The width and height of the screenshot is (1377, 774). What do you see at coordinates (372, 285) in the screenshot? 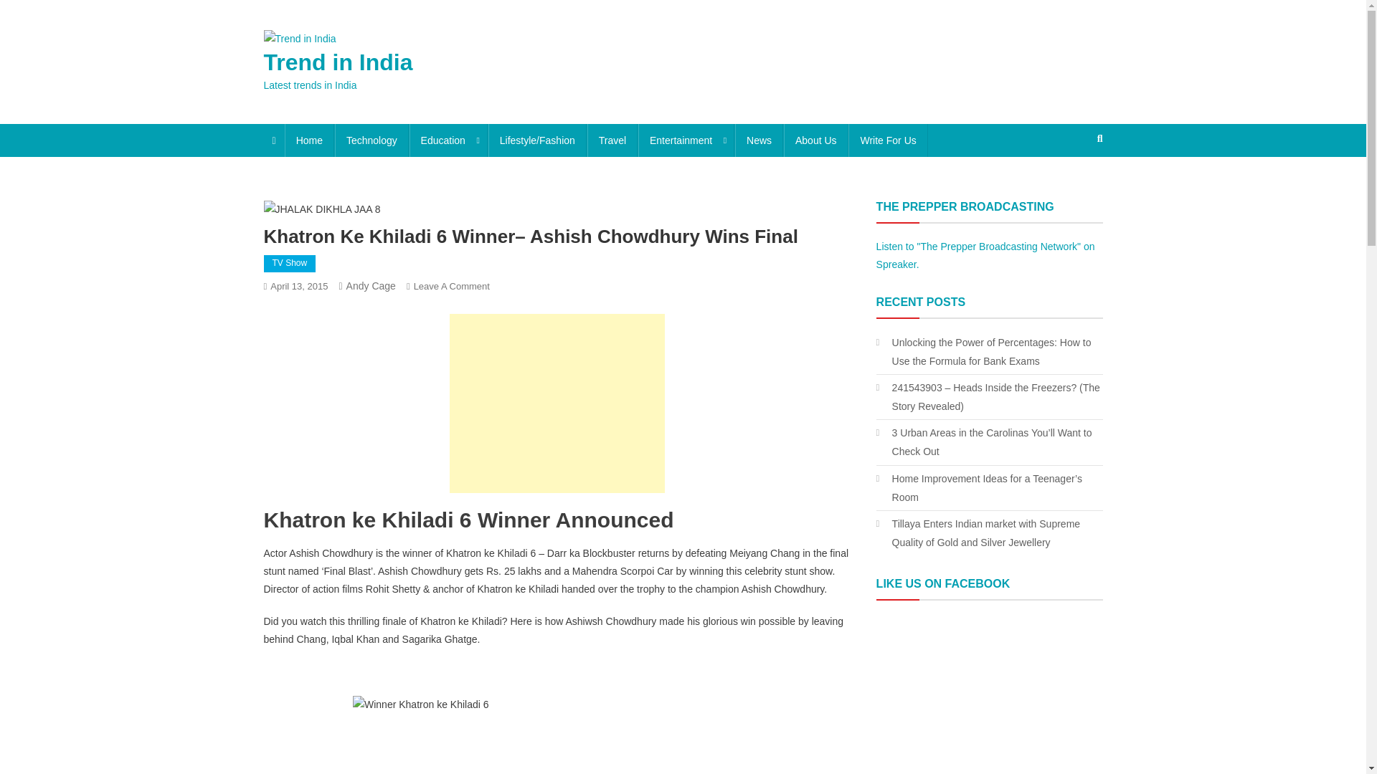
I see `Andy Cage` at bounding box center [372, 285].